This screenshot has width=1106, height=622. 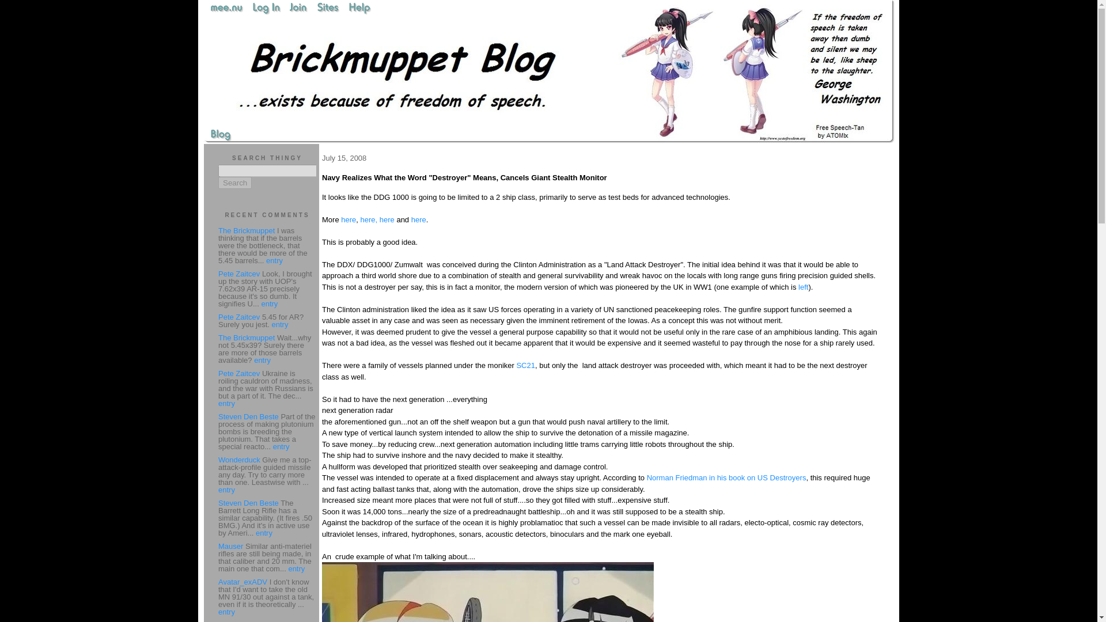 I want to click on SC21, so click(x=525, y=365).